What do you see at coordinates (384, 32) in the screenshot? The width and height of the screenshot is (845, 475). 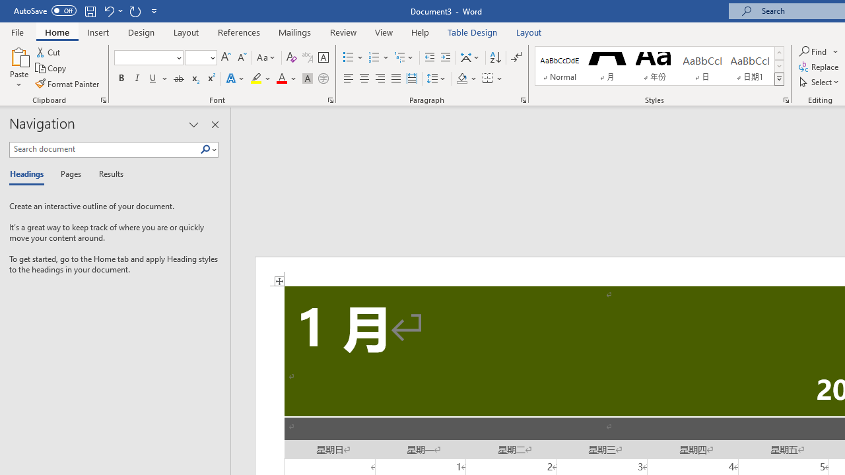 I see `View` at bounding box center [384, 32].